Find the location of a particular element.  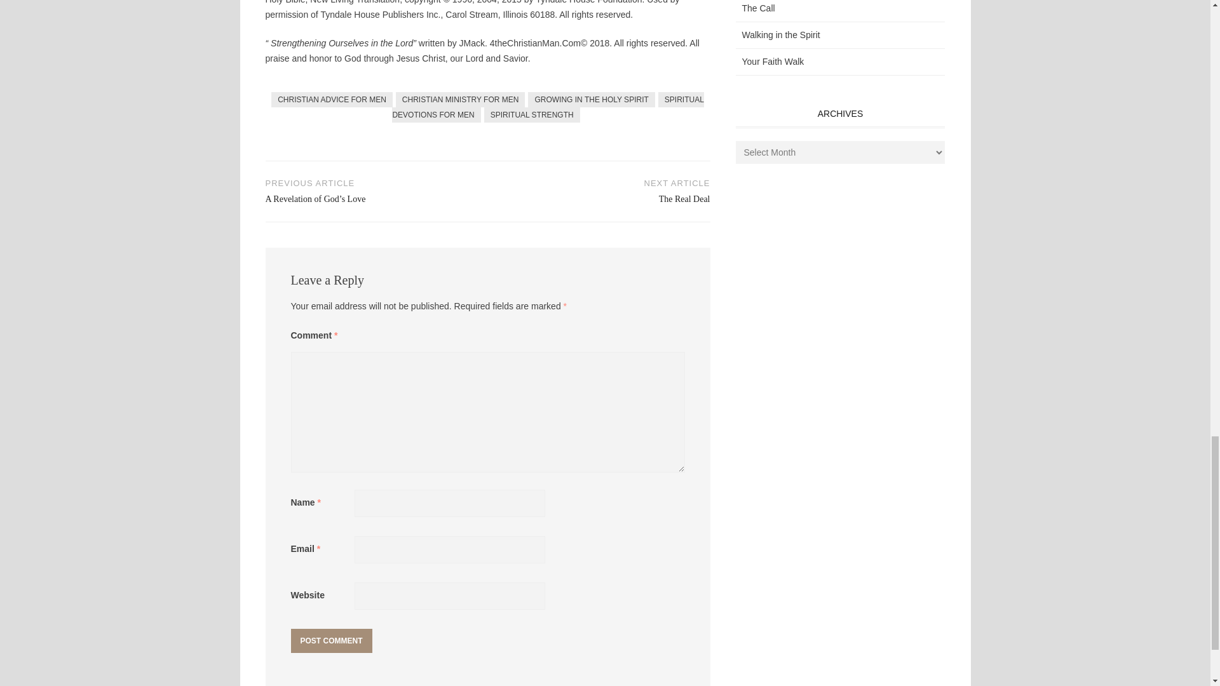

SPIRITUAL DEVOTIONS FOR MEN is located at coordinates (548, 107).